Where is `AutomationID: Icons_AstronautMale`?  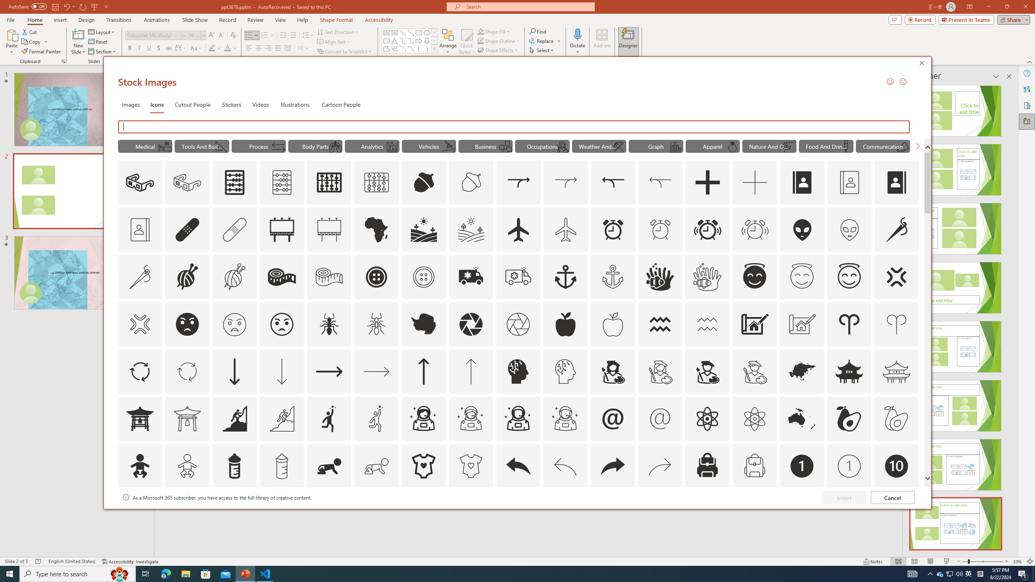
AutomationID: Icons_AstronautMale is located at coordinates (518, 418).